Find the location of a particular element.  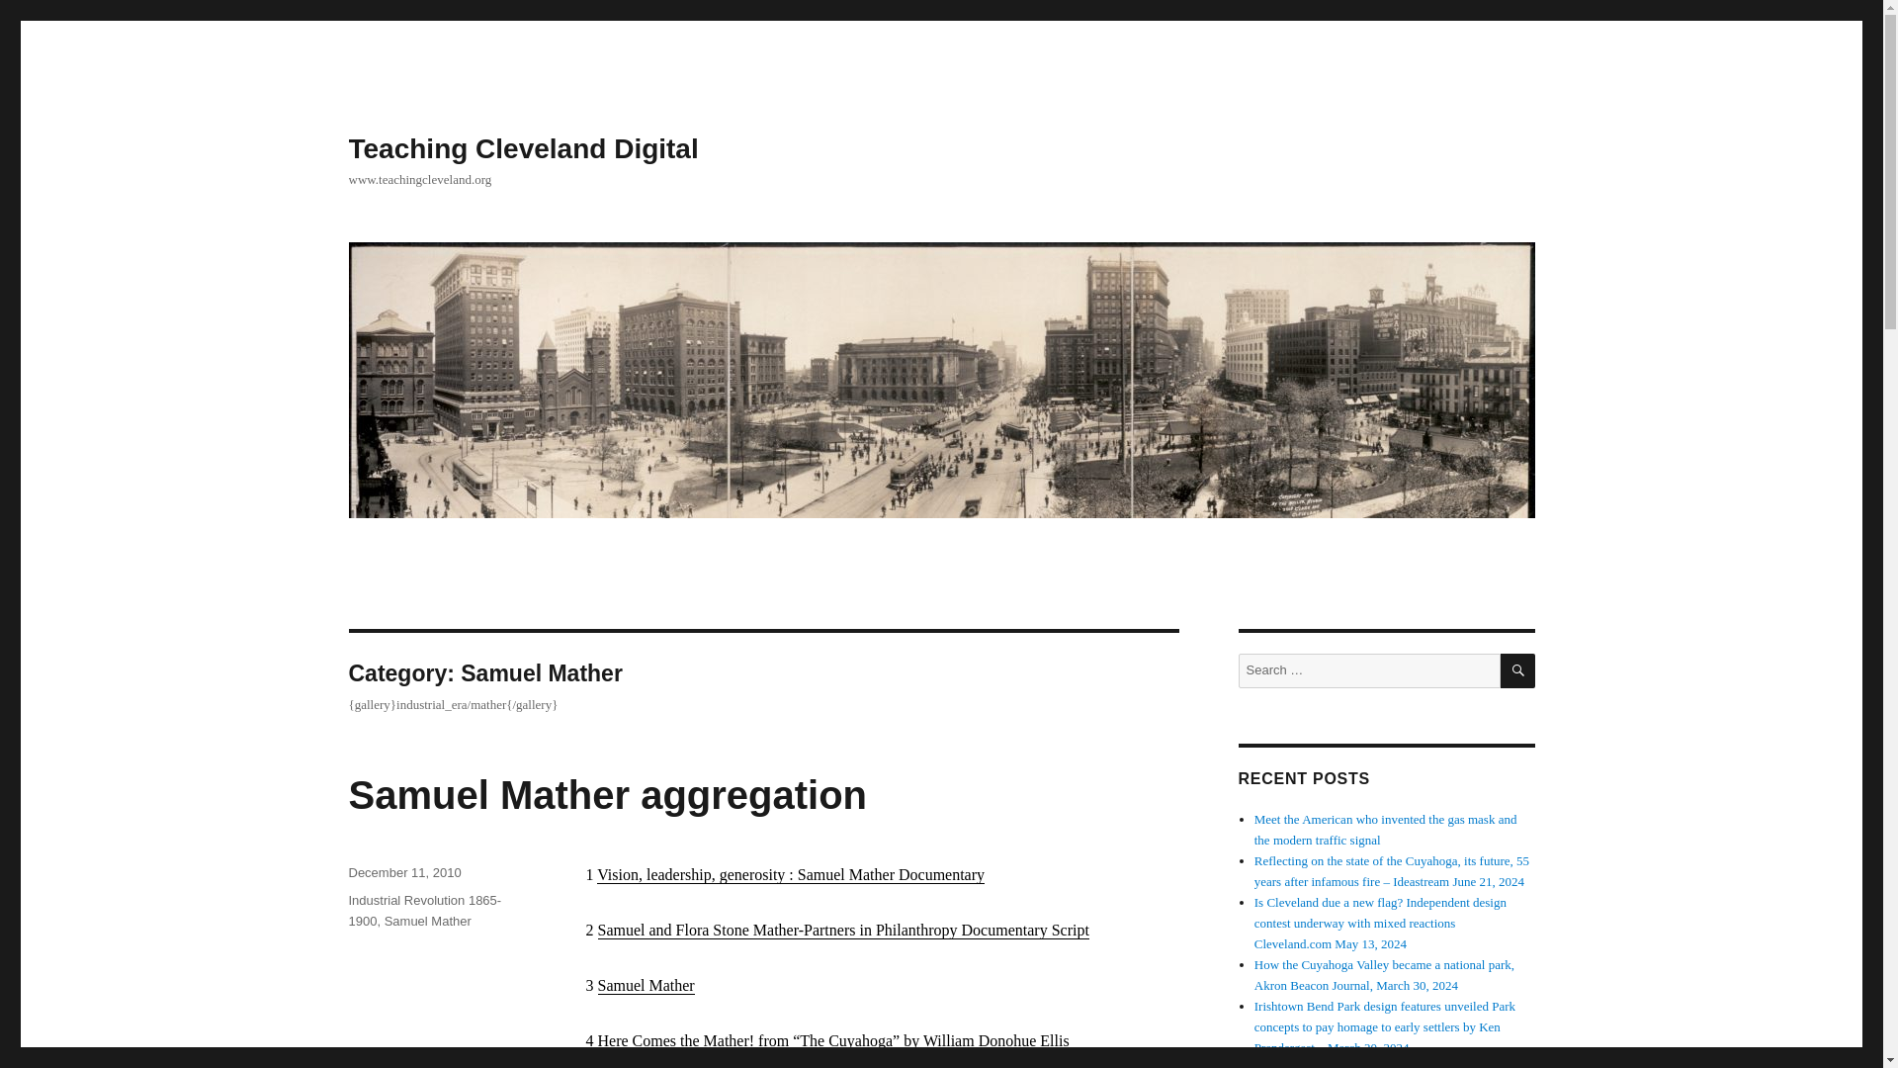

December 11, 2010 is located at coordinates (403, 872).